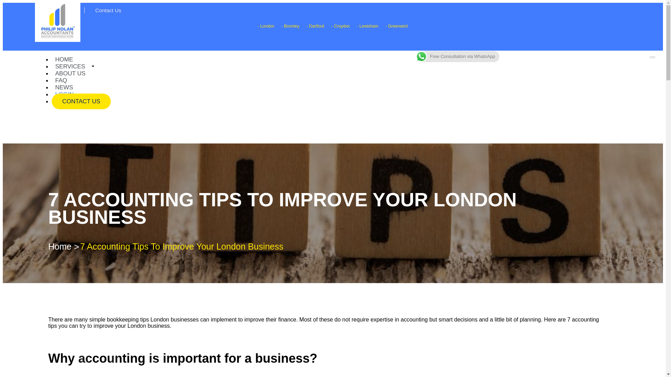  What do you see at coordinates (81, 101) in the screenshot?
I see `CONTACT US` at bounding box center [81, 101].